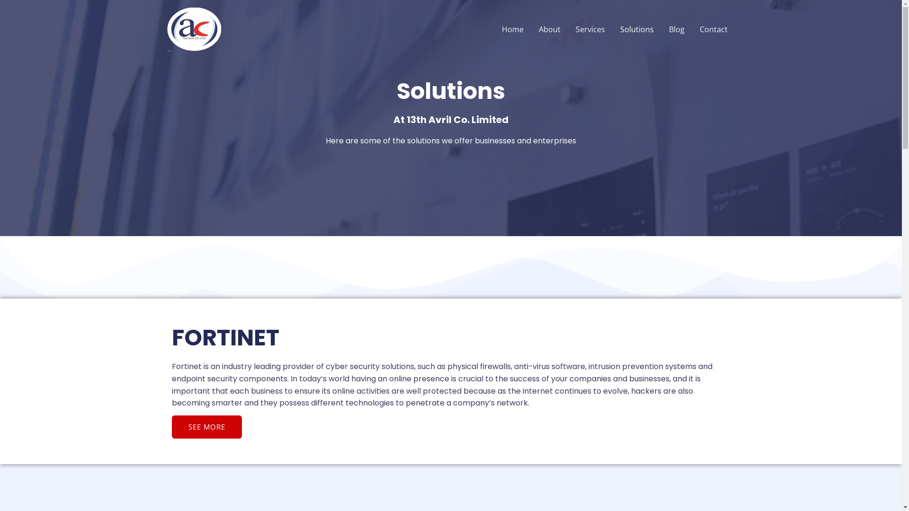 The height and width of the screenshot is (511, 909). What do you see at coordinates (513, 29) in the screenshot?
I see `Home` at bounding box center [513, 29].